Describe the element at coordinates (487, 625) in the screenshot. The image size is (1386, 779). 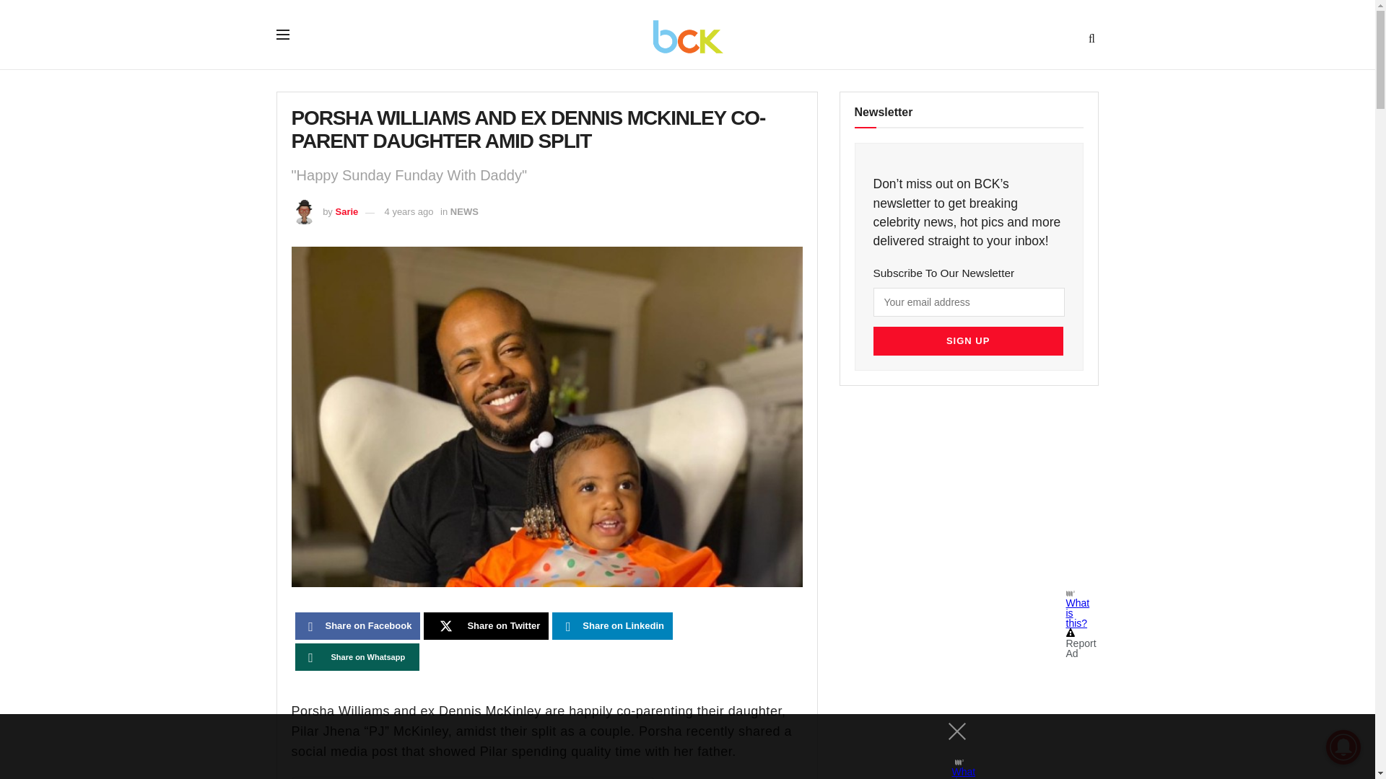
I see `Share on Twitter` at that location.